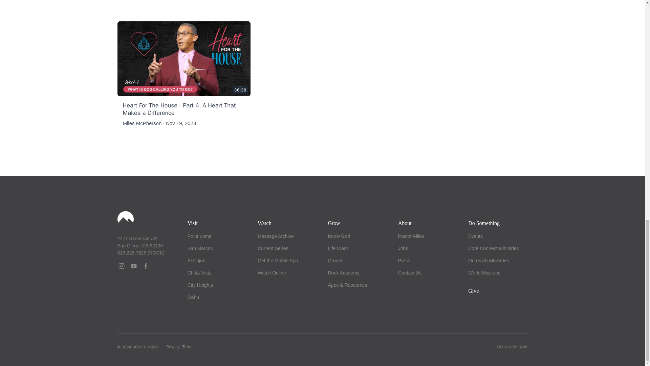  I want to click on Rock Academy, so click(343, 273).